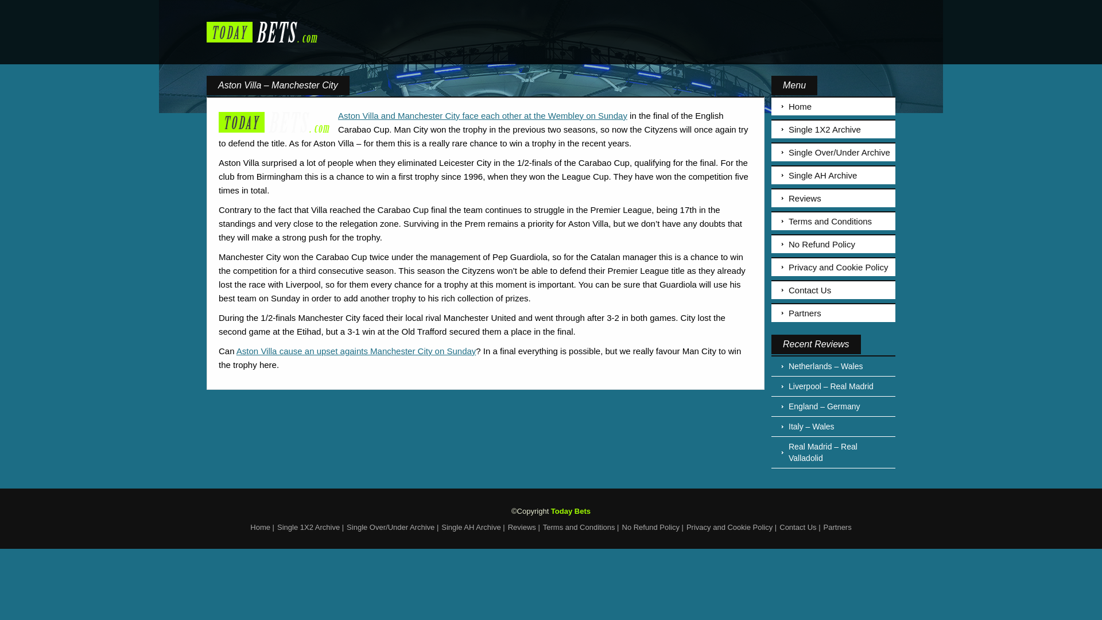 The width and height of the screenshot is (1102, 620). Describe the element at coordinates (833, 289) in the screenshot. I see `Contact Us` at that location.